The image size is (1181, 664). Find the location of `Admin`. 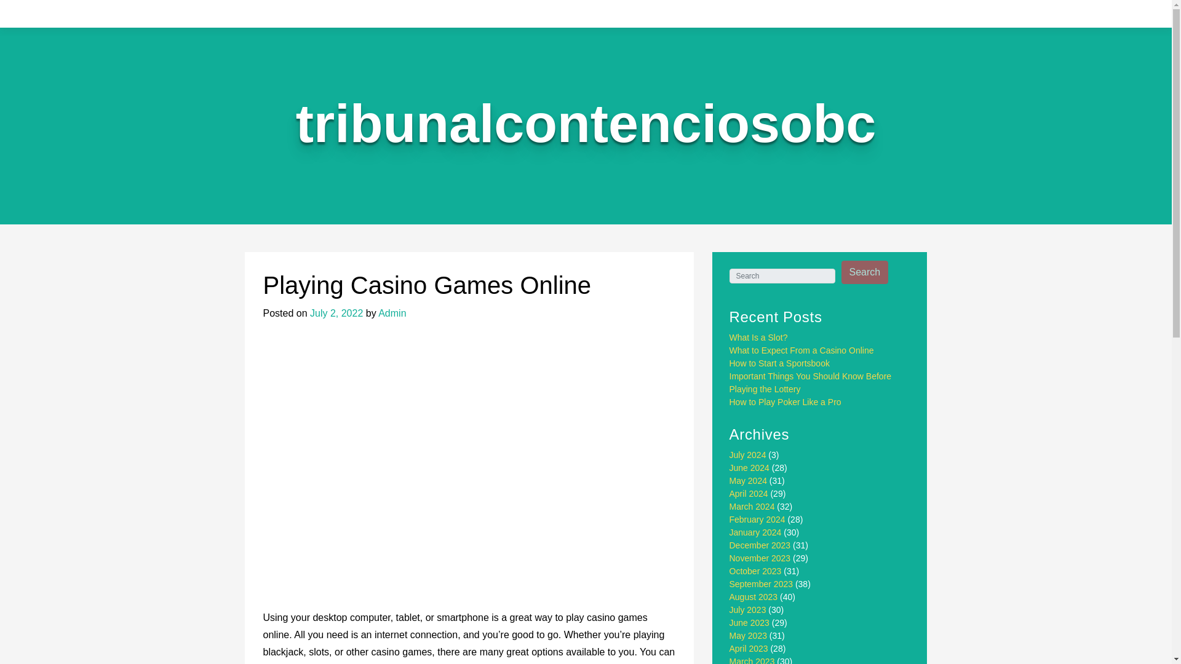

Admin is located at coordinates (392, 314).